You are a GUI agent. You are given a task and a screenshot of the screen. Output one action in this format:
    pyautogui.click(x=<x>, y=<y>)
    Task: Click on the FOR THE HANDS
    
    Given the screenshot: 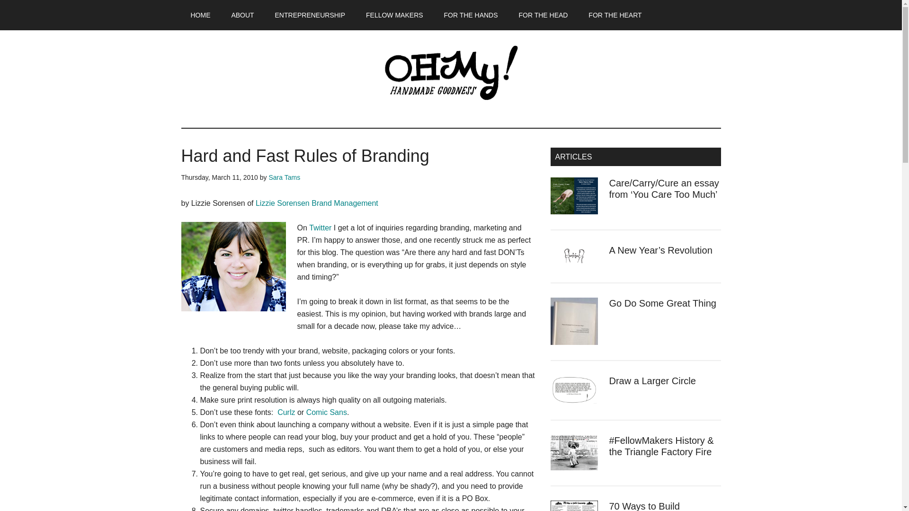 What is the action you would take?
    pyautogui.click(x=471, y=15)
    